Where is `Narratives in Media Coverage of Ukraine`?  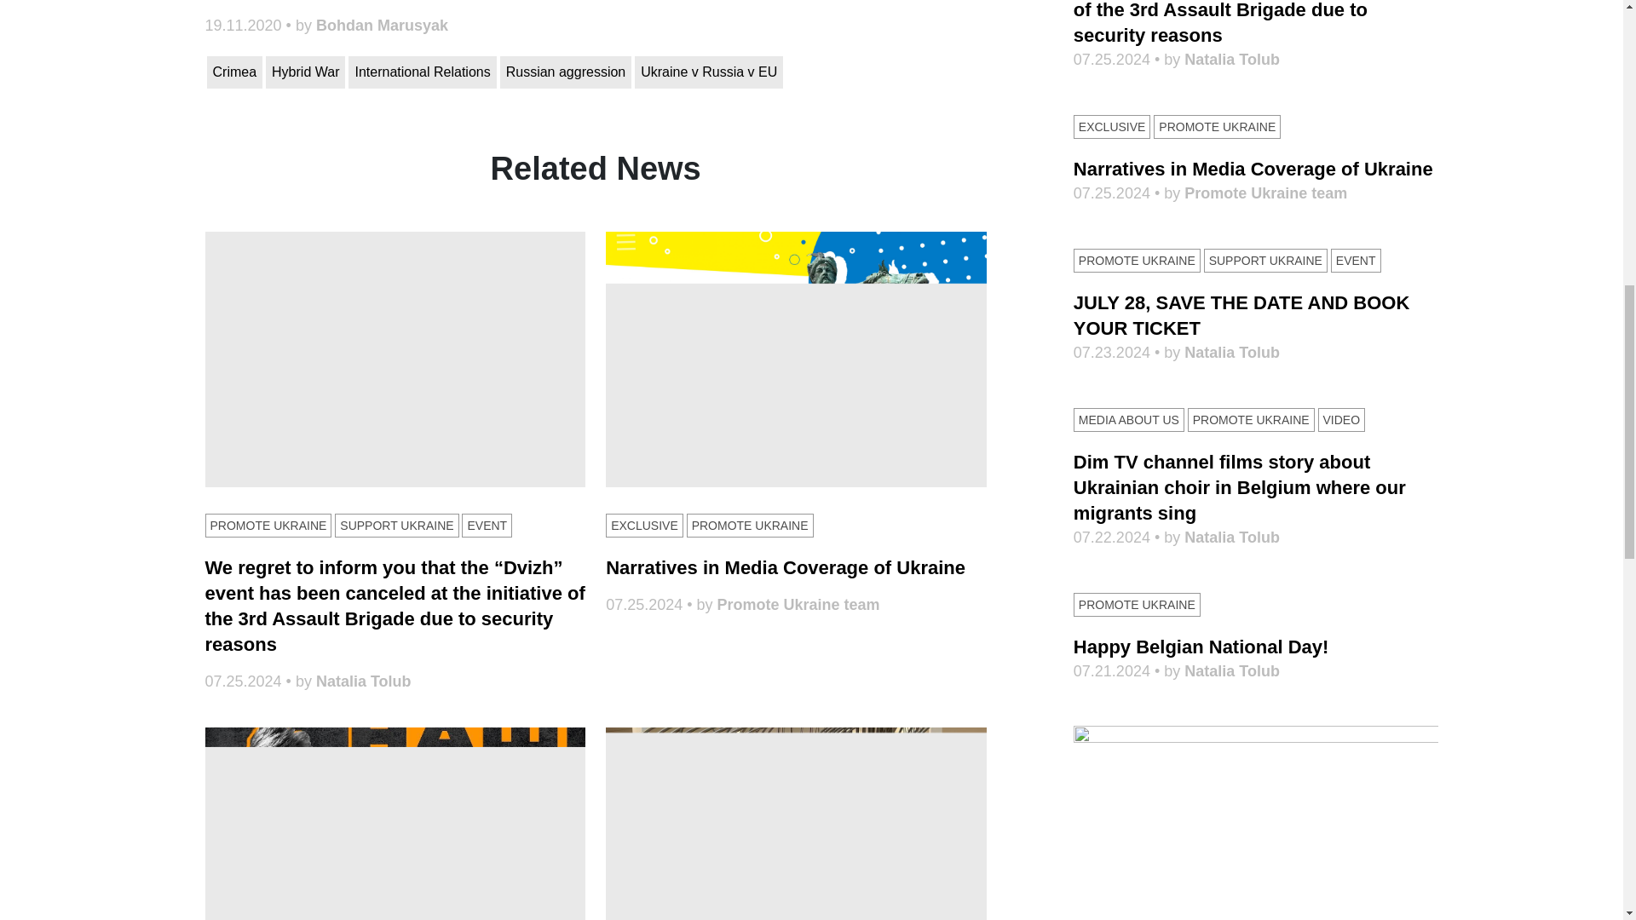
Narratives in Media Coverage of Ukraine is located at coordinates (785, 567).